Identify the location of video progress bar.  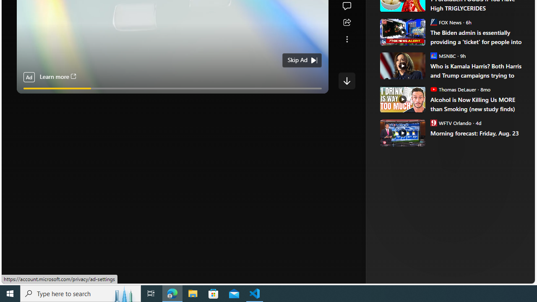
(172, 88).